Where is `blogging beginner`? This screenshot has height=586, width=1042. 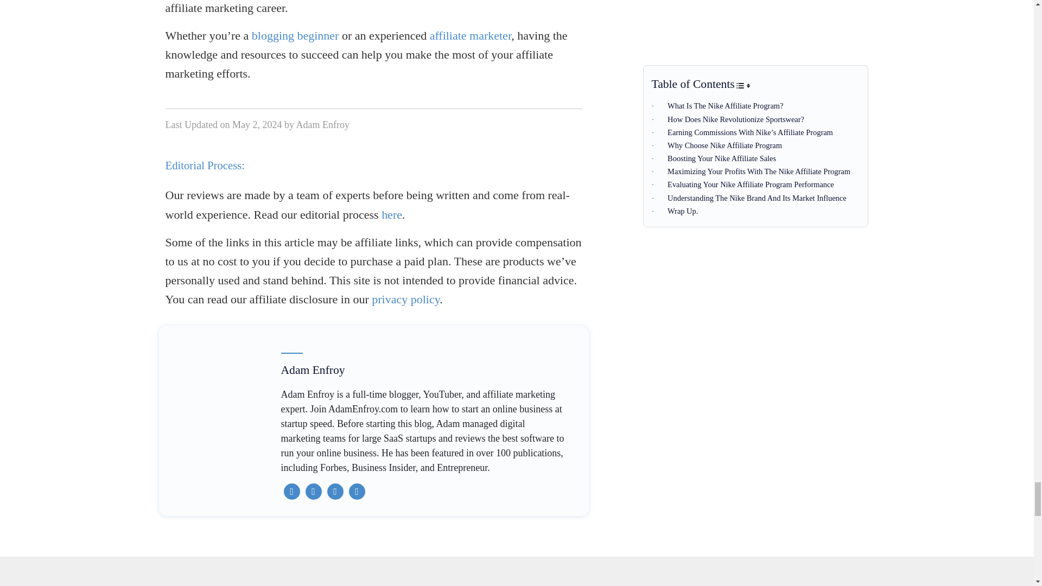 blogging beginner is located at coordinates (295, 35).